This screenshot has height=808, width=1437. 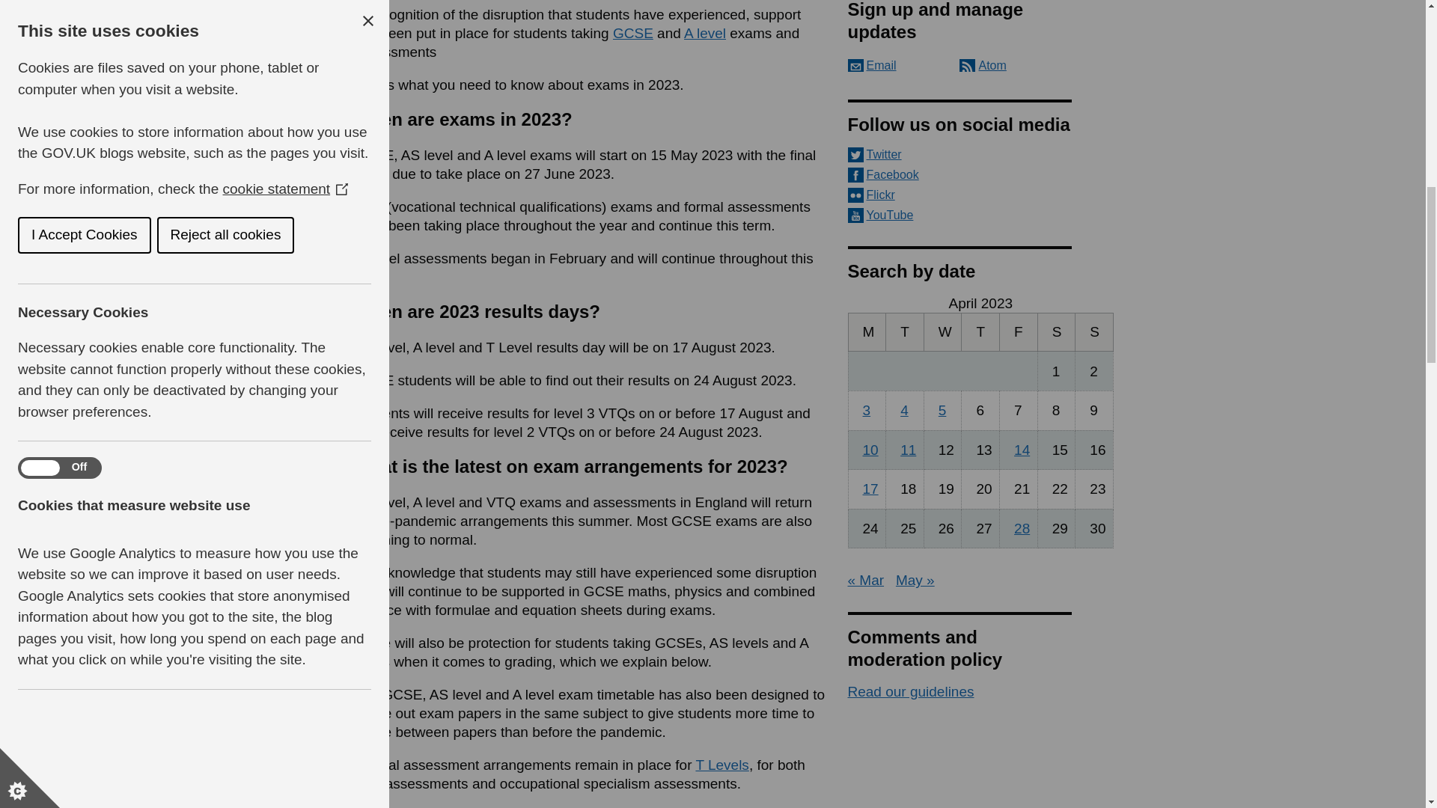 What do you see at coordinates (905, 331) in the screenshot?
I see `Tuesday` at bounding box center [905, 331].